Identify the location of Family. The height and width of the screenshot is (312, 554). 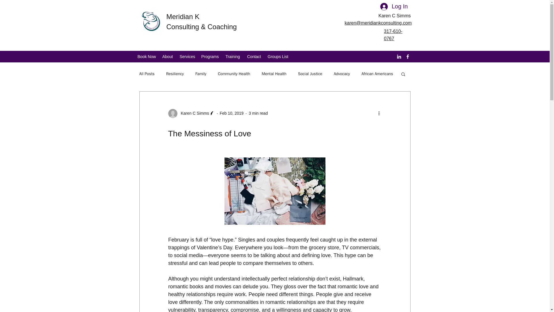
(201, 74).